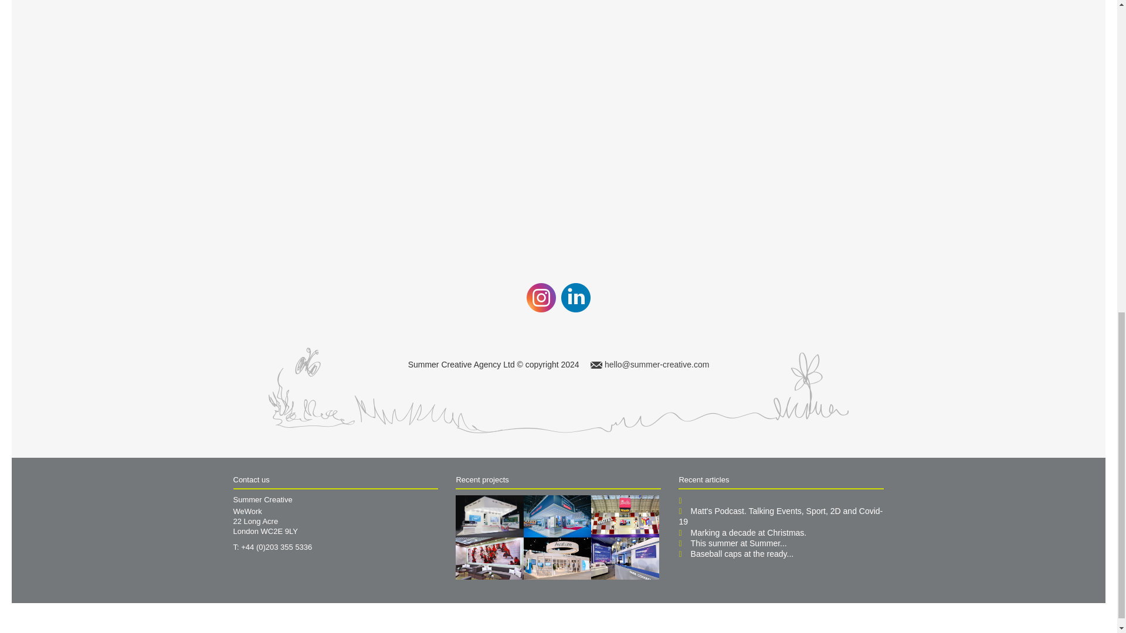 The width and height of the screenshot is (1126, 633). I want to click on This summer at Summer..., so click(739, 543).